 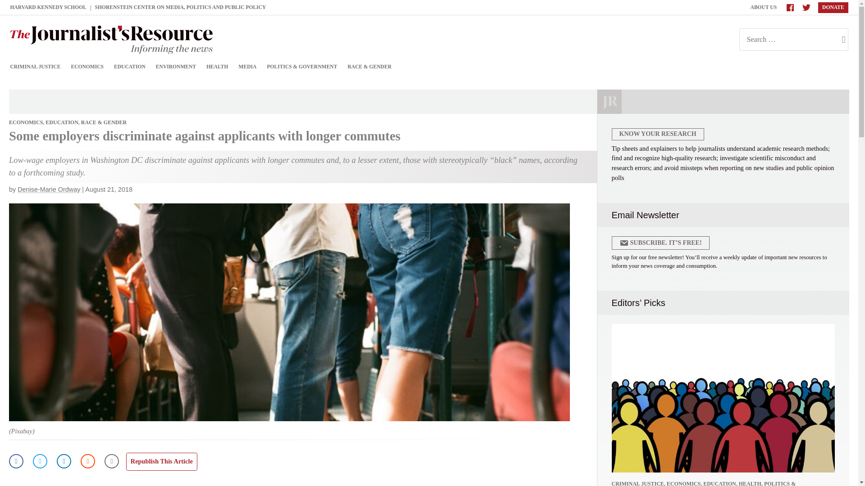 I want to click on ECONOMICS, so click(x=87, y=67).